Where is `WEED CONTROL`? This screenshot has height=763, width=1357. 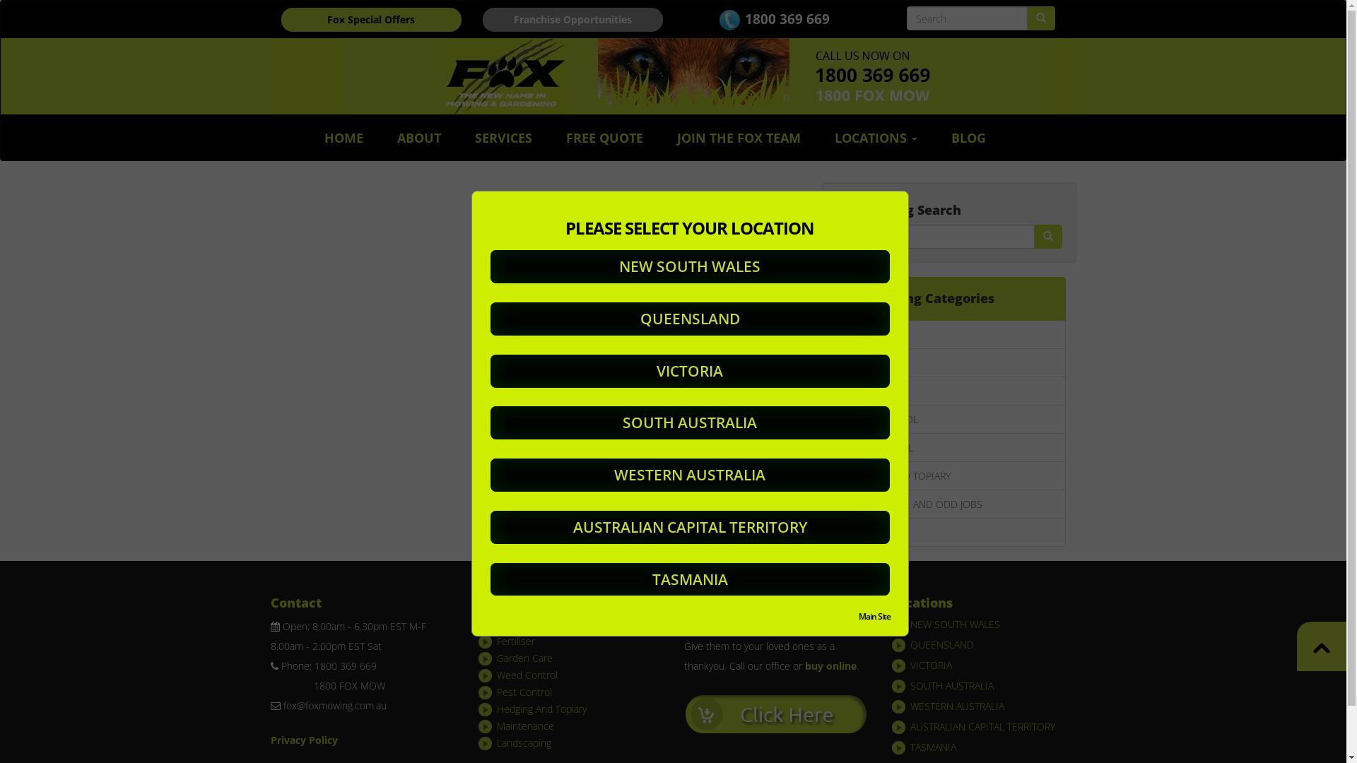
WEED CONTROL is located at coordinates (949, 420).